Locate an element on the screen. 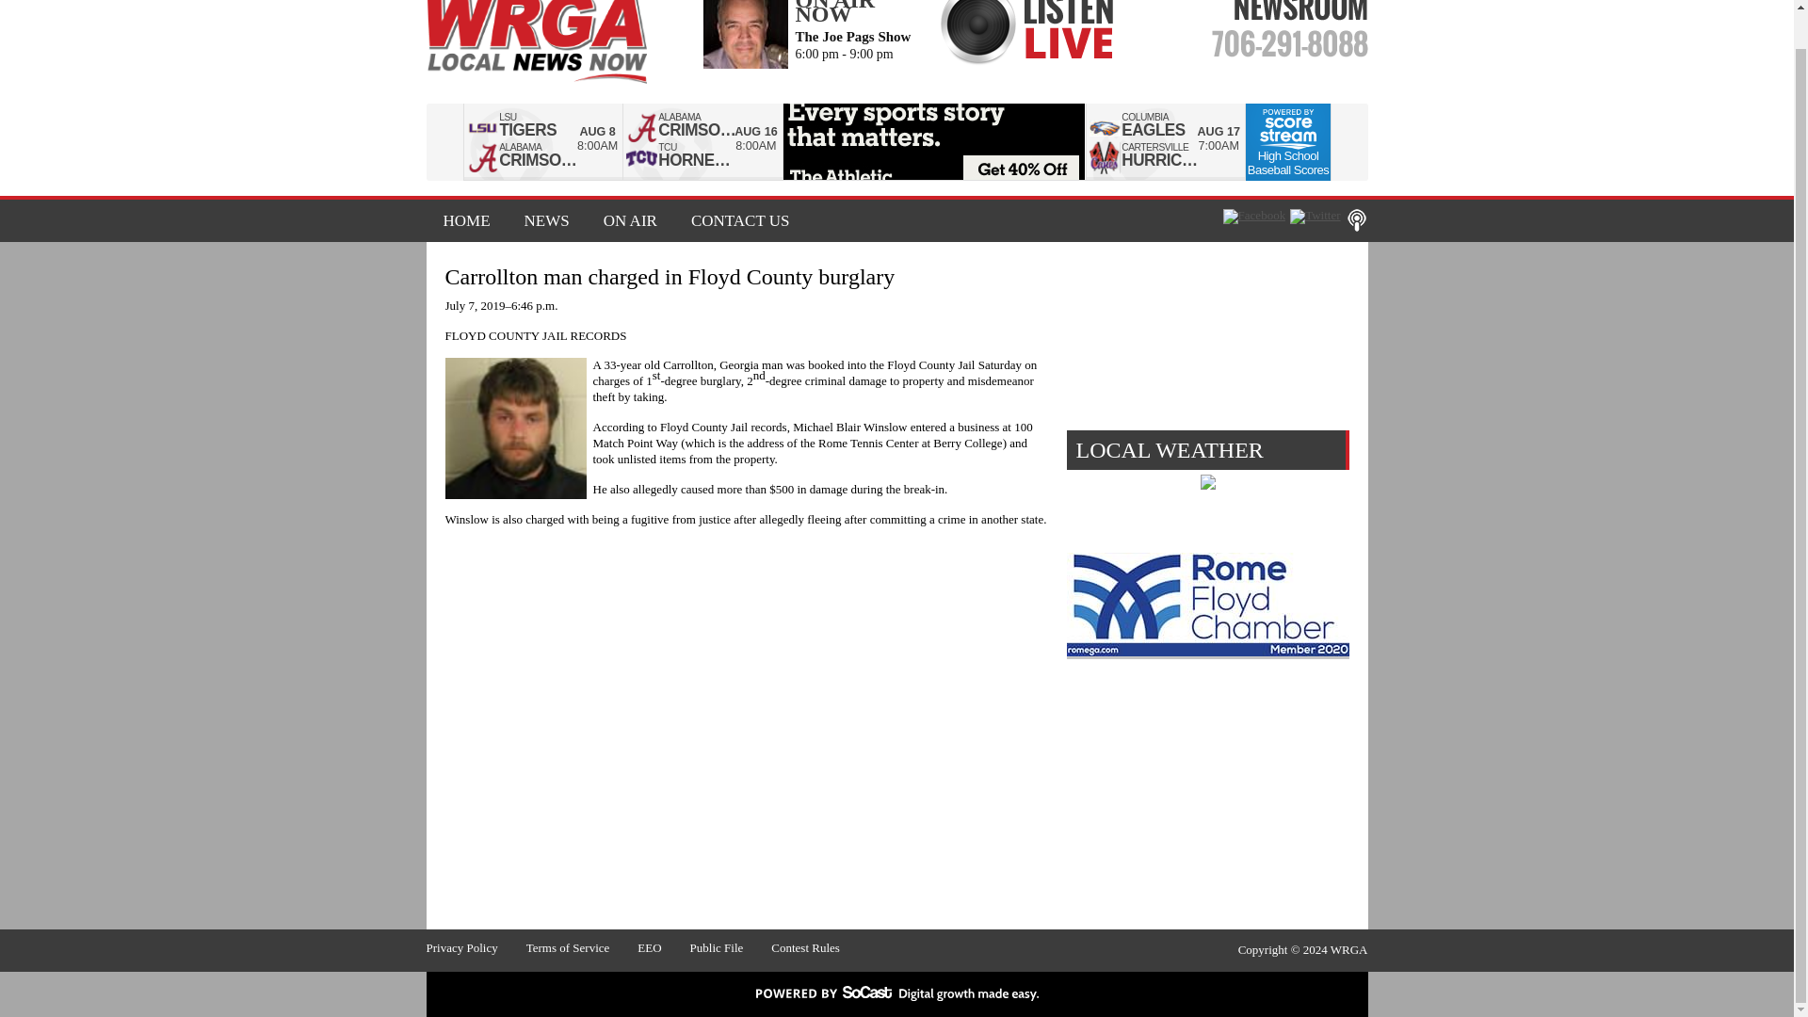 This screenshot has height=1017, width=1808. HOME is located at coordinates (465, 220).